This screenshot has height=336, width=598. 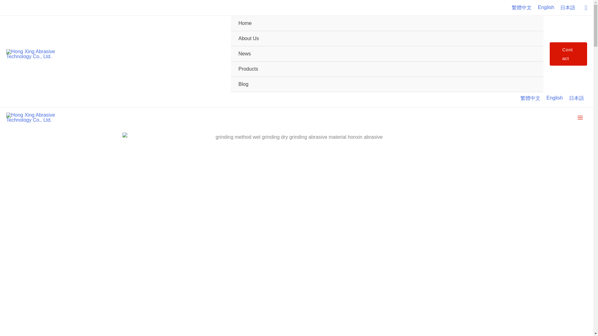 I want to click on Products, so click(x=387, y=69).